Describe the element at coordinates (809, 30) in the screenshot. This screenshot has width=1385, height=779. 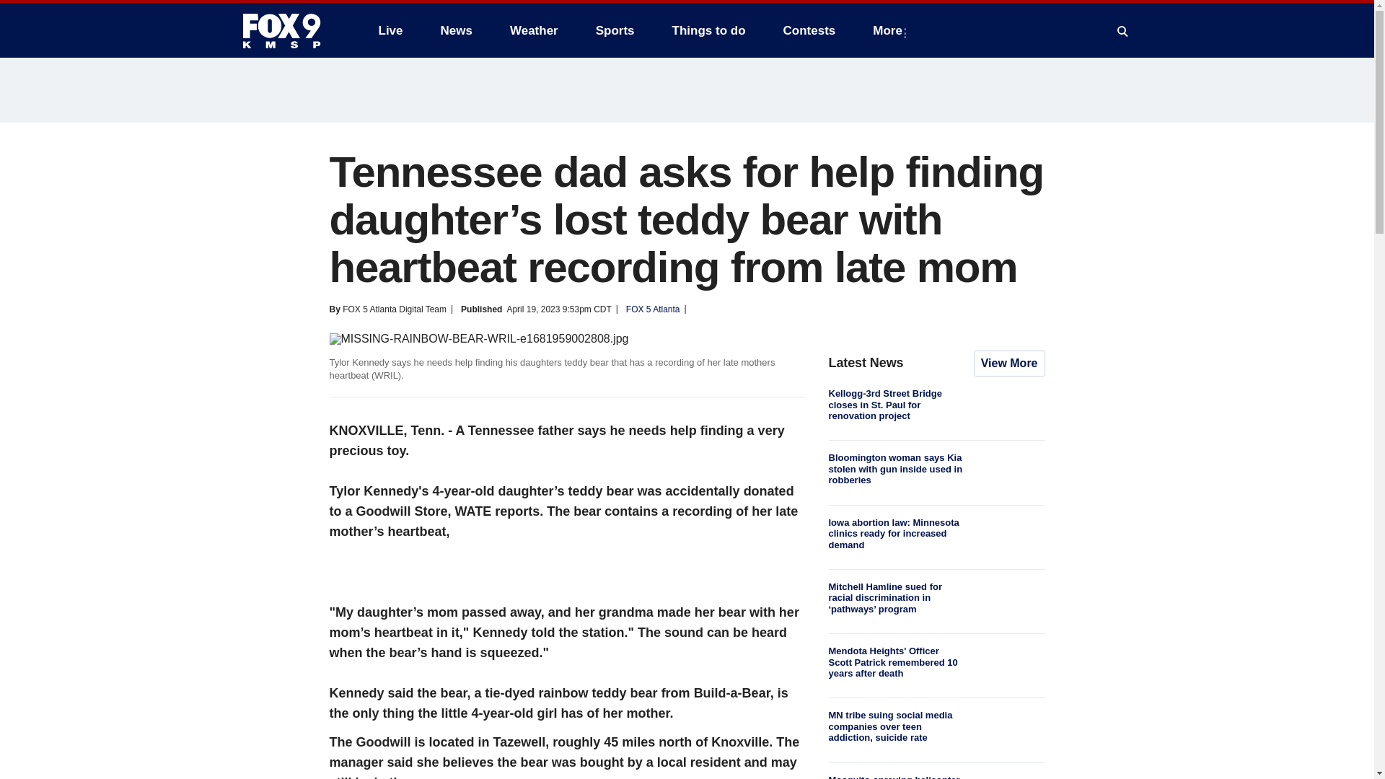
I see `Contests` at that location.